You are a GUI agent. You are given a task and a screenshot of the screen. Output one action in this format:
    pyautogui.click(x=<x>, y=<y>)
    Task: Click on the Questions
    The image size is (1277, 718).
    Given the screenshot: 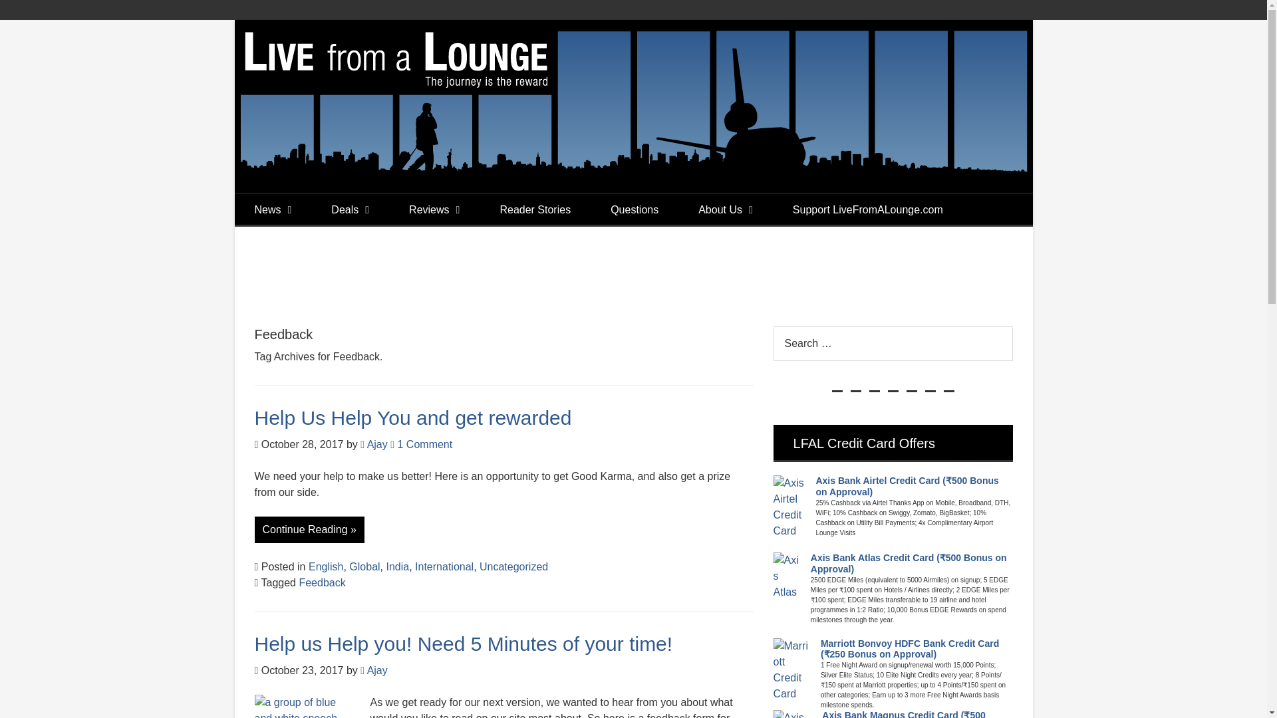 What is the action you would take?
    pyautogui.click(x=634, y=210)
    